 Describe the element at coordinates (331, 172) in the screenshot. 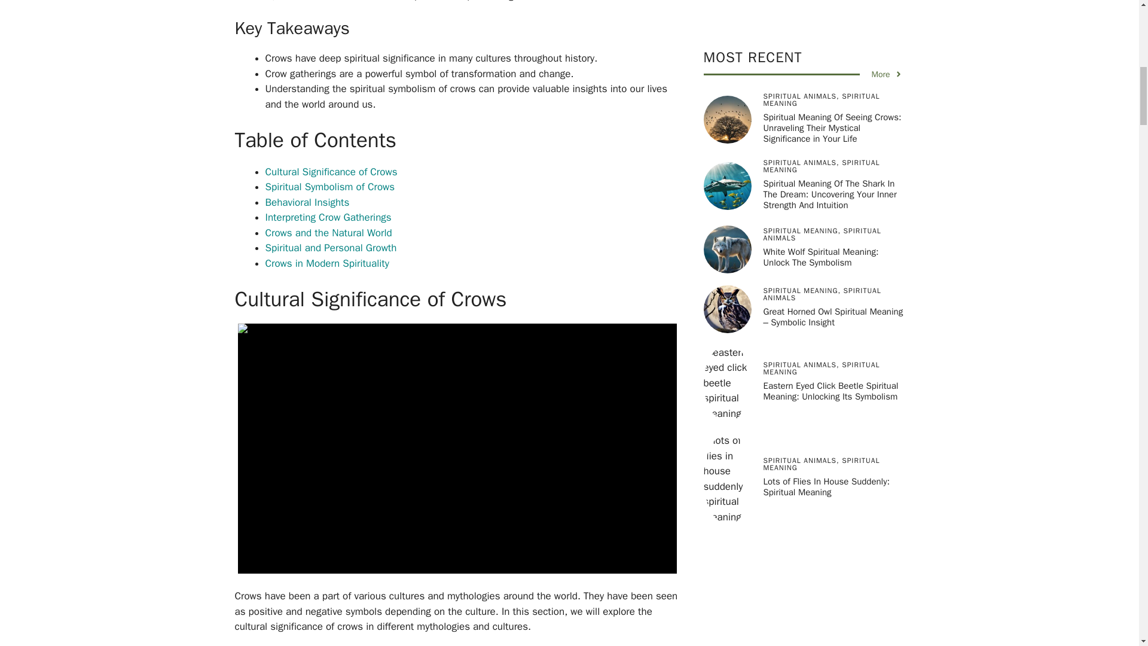

I see `Cultural Significance of Crows` at that location.